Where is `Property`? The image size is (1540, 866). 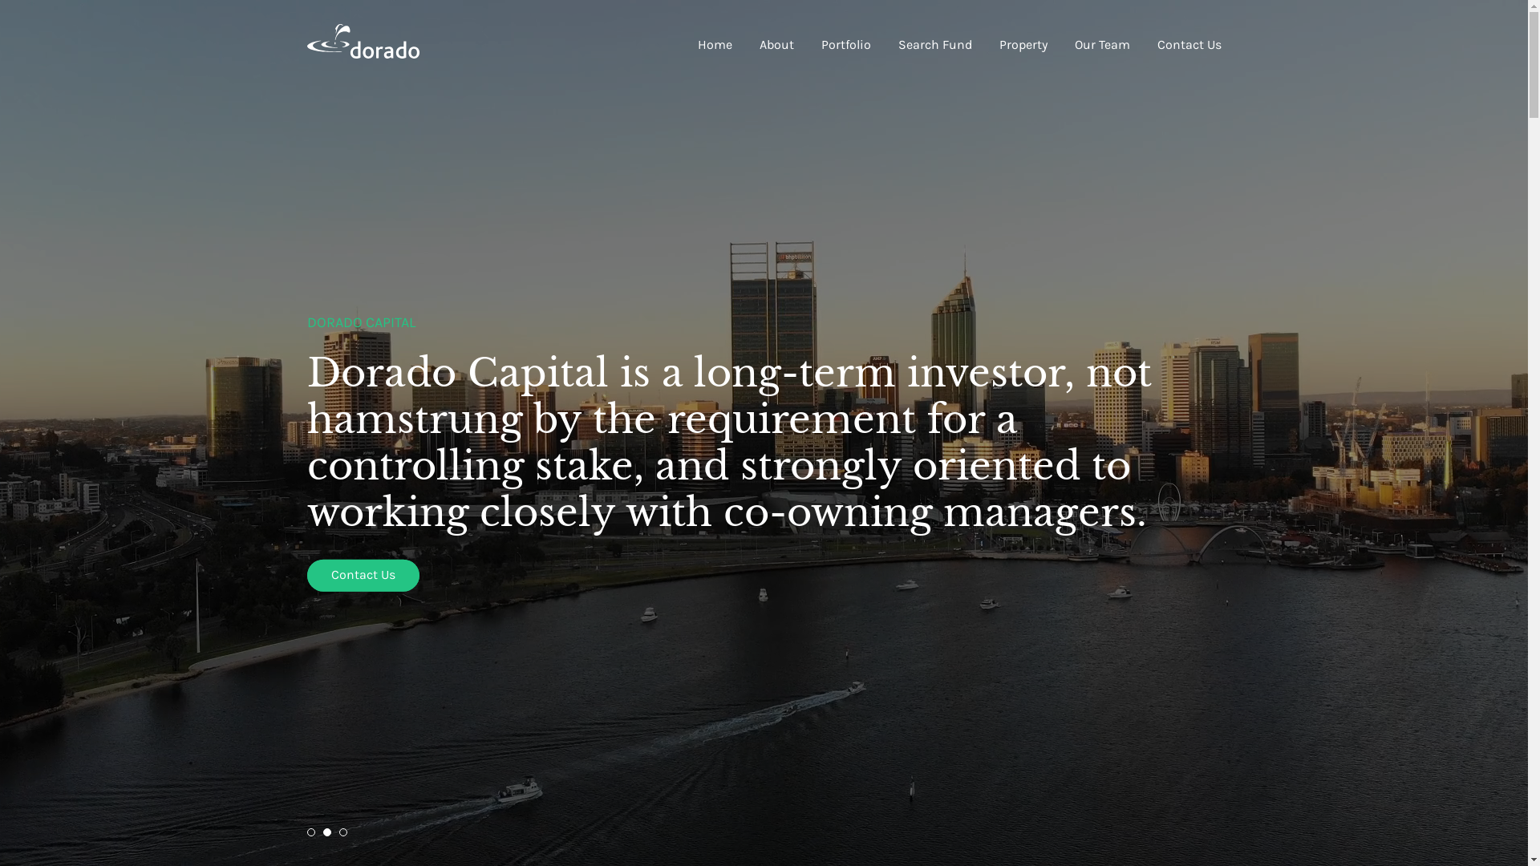
Property is located at coordinates (1023, 45).